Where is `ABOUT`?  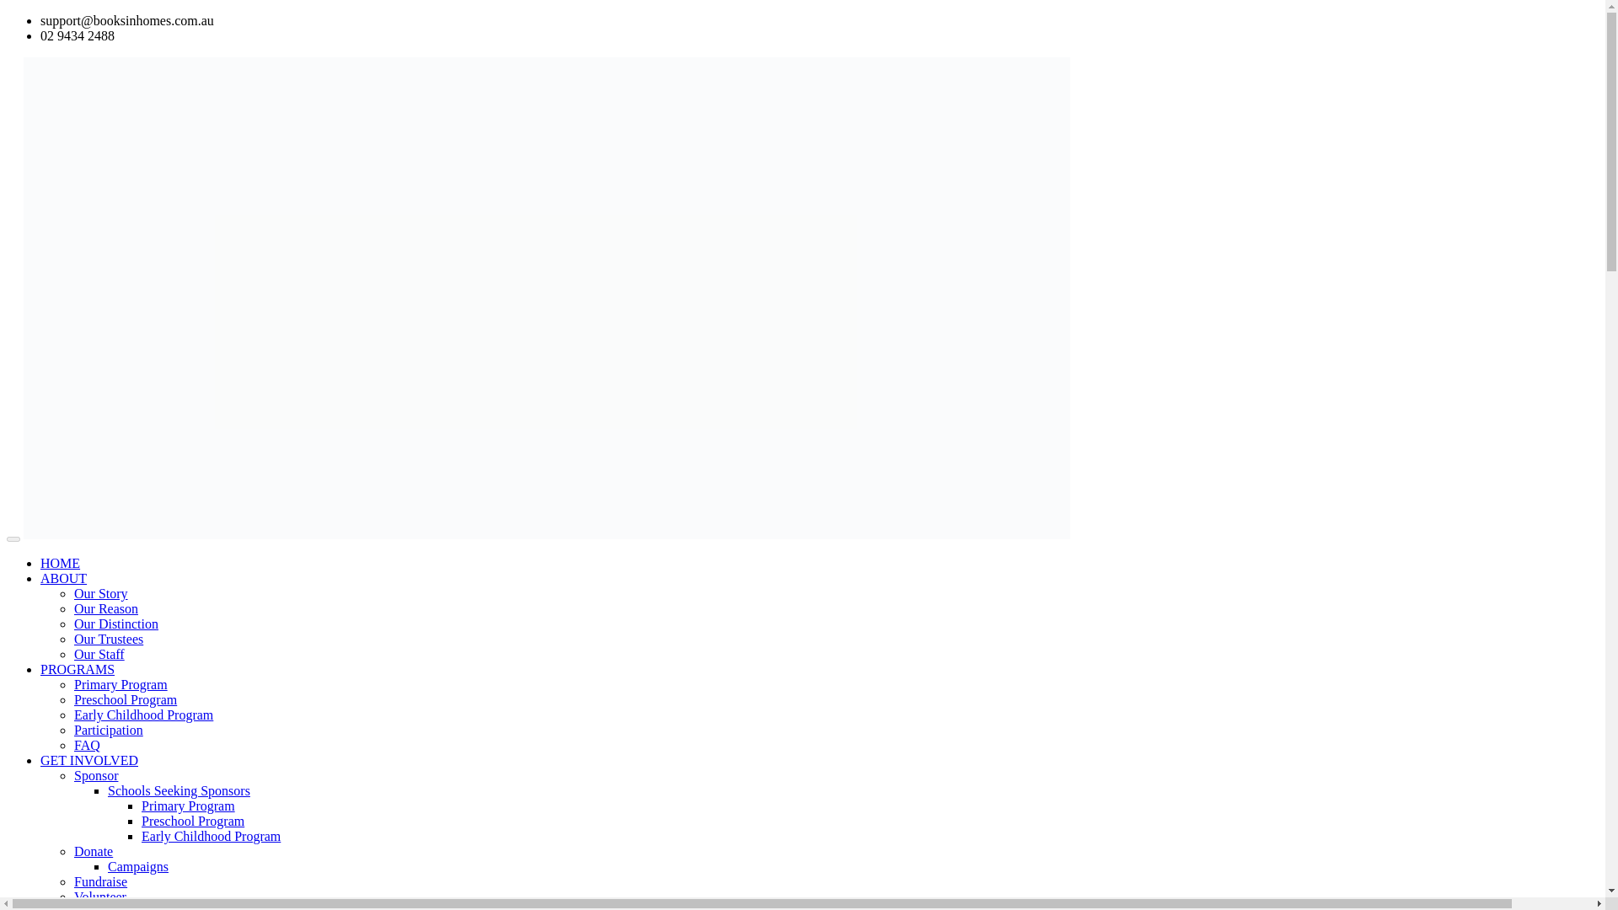
ABOUT is located at coordinates (64, 578).